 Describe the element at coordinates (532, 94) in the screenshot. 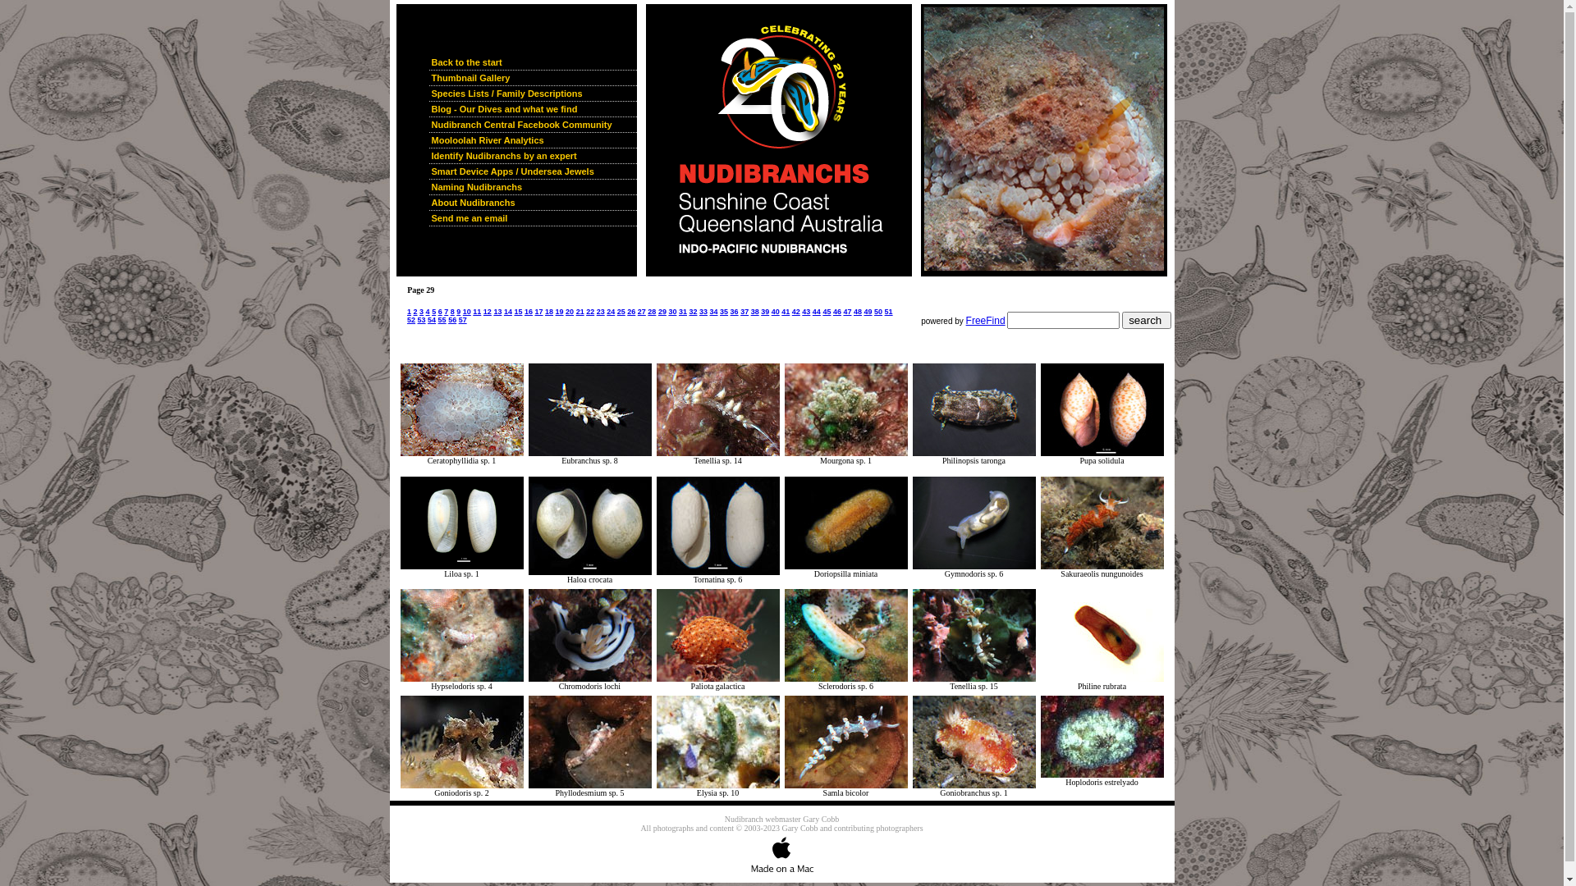

I see `Species Lists / Family Descriptions` at that location.